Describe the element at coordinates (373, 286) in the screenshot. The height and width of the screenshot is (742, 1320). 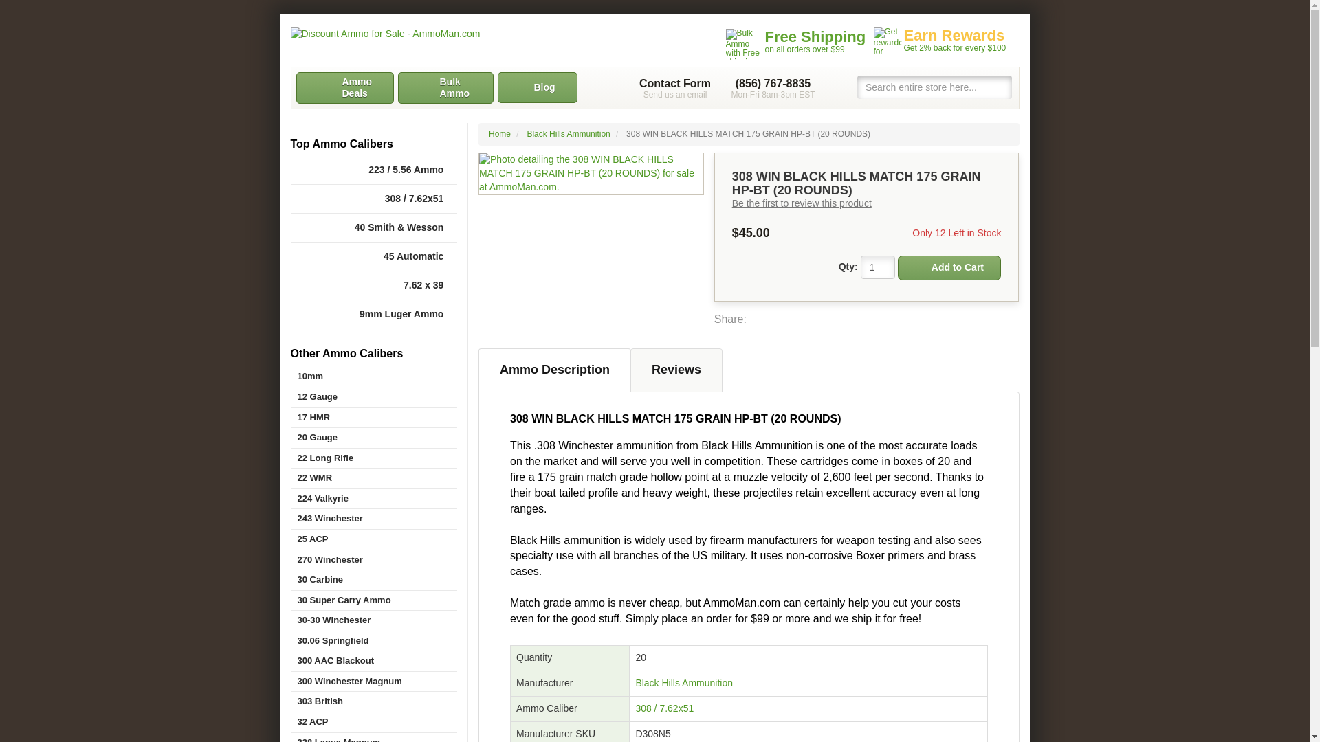
I see `1` at that location.